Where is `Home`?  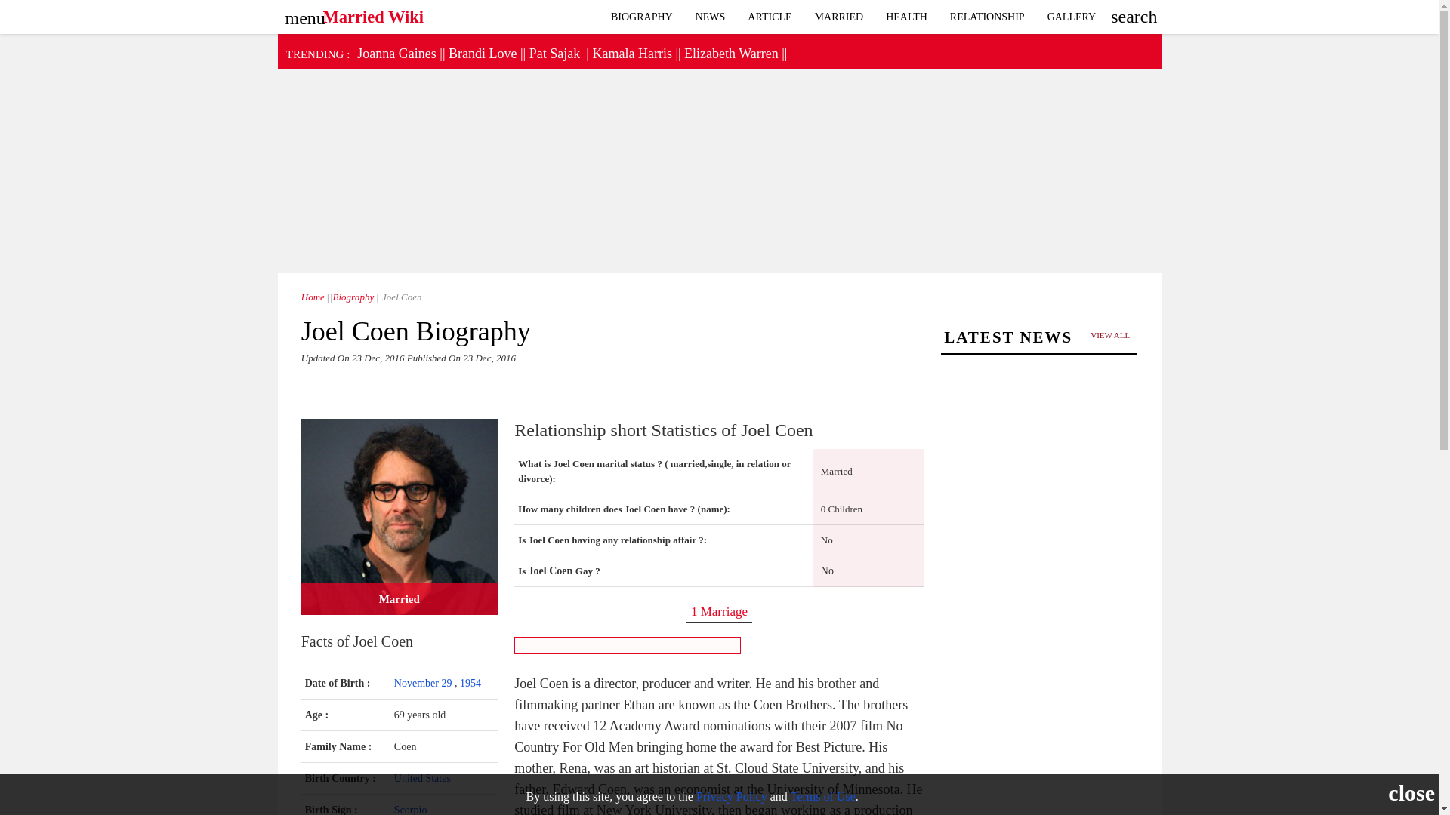 Home is located at coordinates (313, 296).